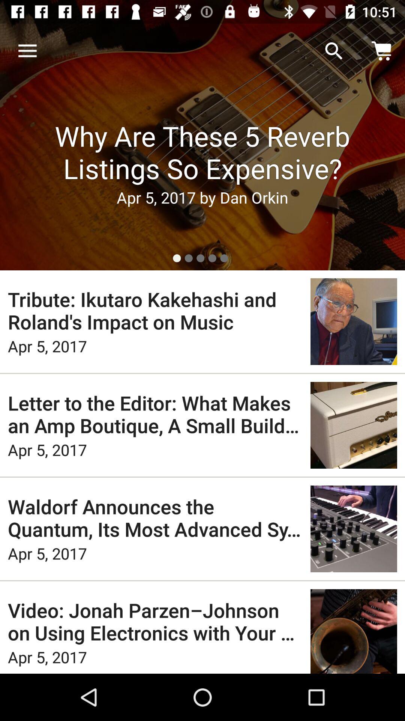 This screenshot has height=721, width=405. Describe the element at coordinates (27, 51) in the screenshot. I see `choose icon above why are these icon` at that location.